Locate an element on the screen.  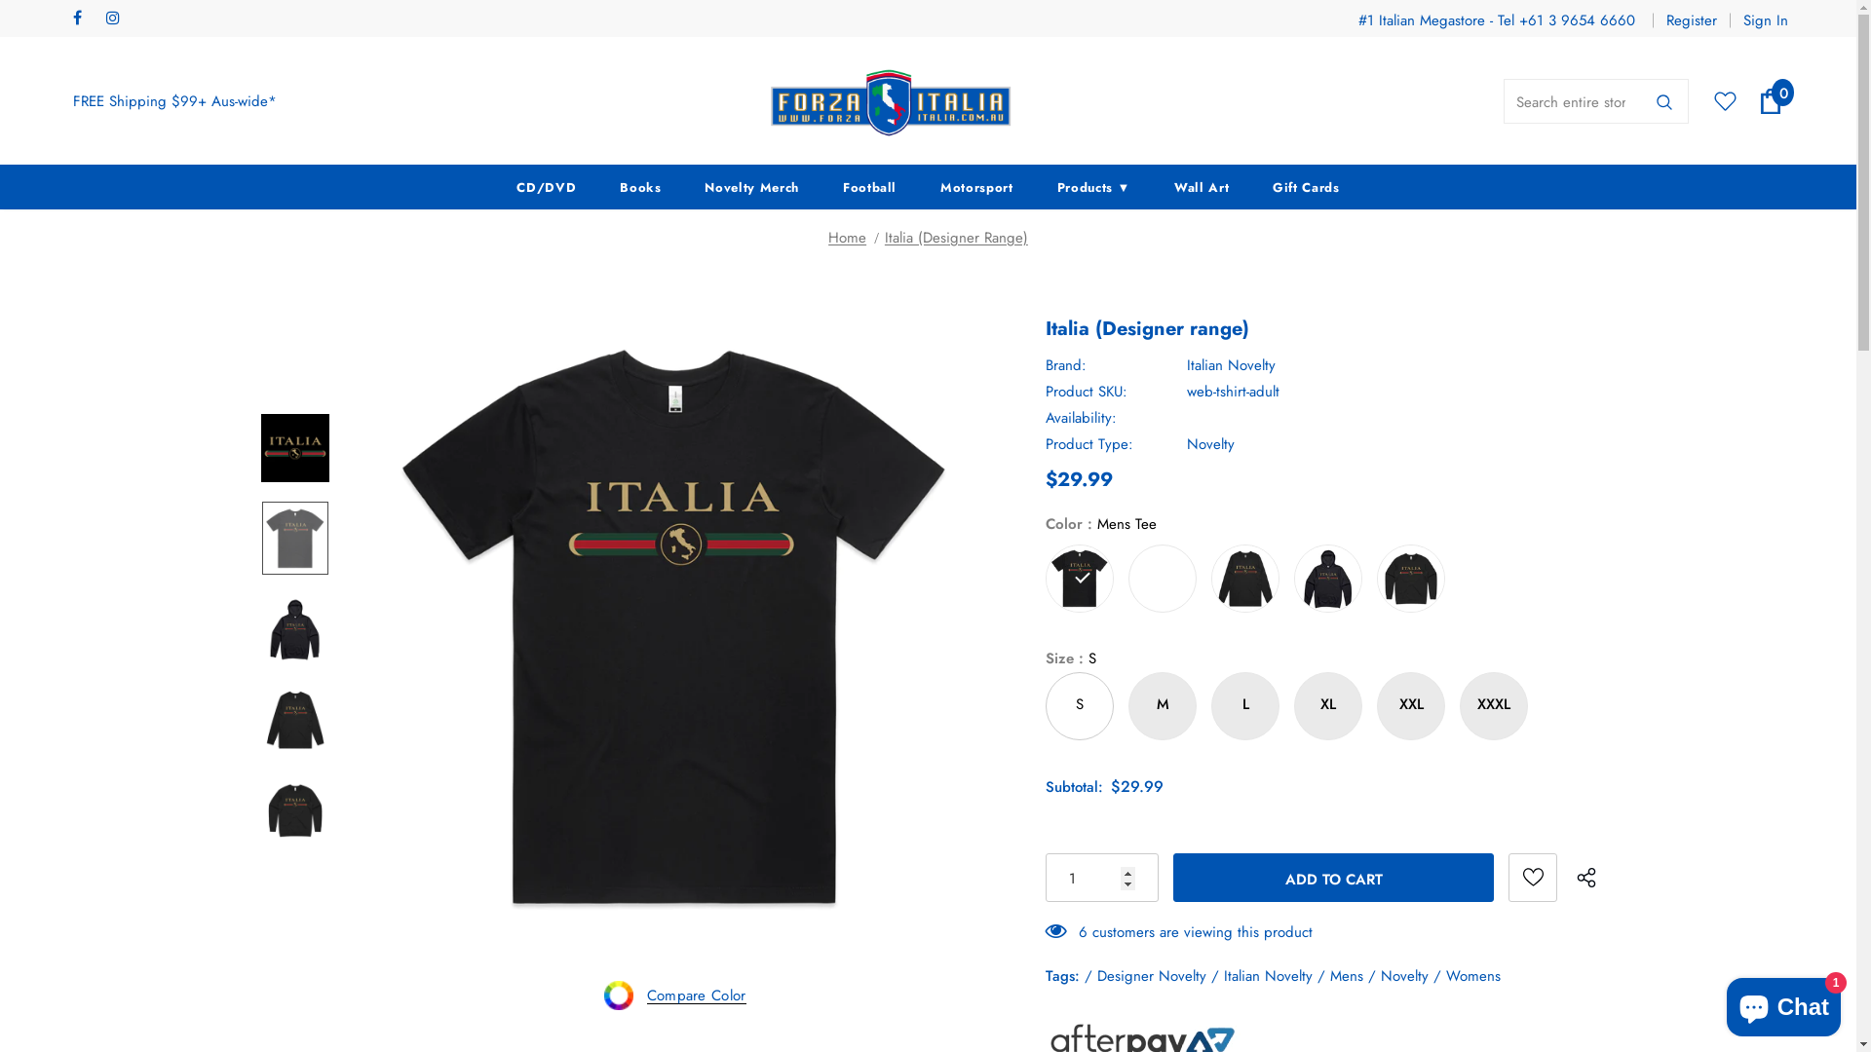
0 is located at coordinates (1771, 101).